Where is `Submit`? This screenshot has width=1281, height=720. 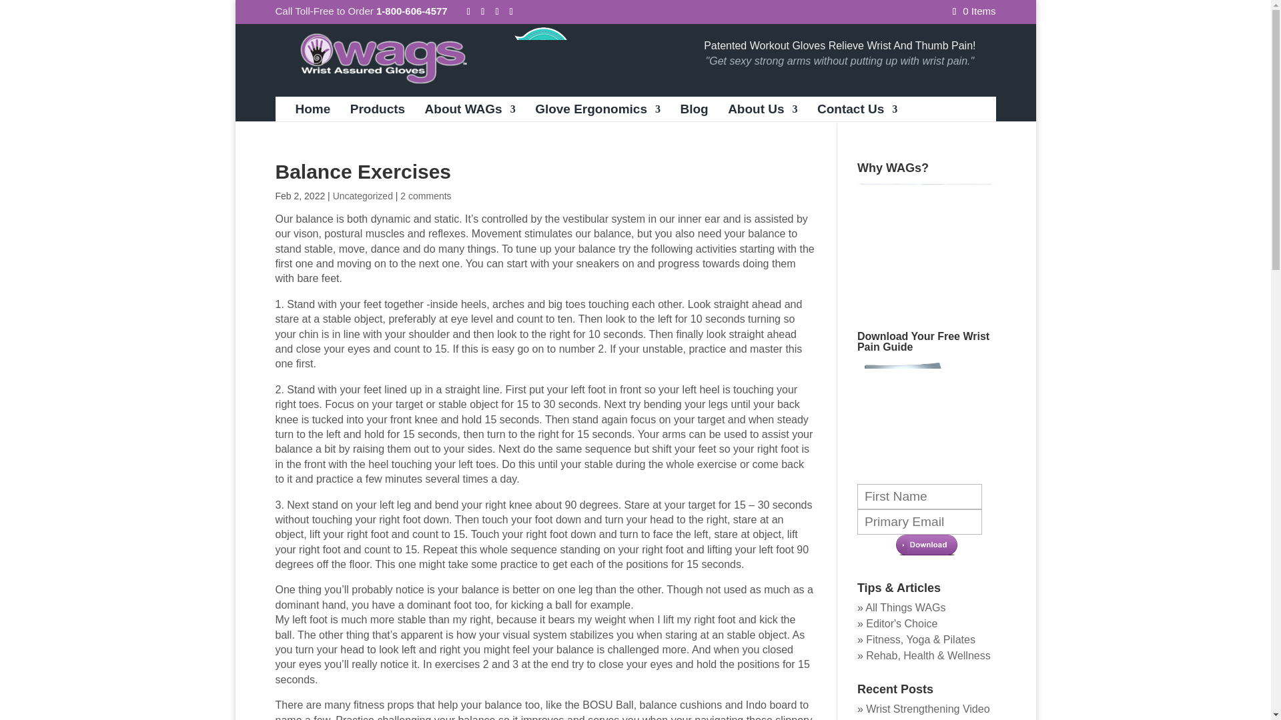 Submit is located at coordinates (926, 547).